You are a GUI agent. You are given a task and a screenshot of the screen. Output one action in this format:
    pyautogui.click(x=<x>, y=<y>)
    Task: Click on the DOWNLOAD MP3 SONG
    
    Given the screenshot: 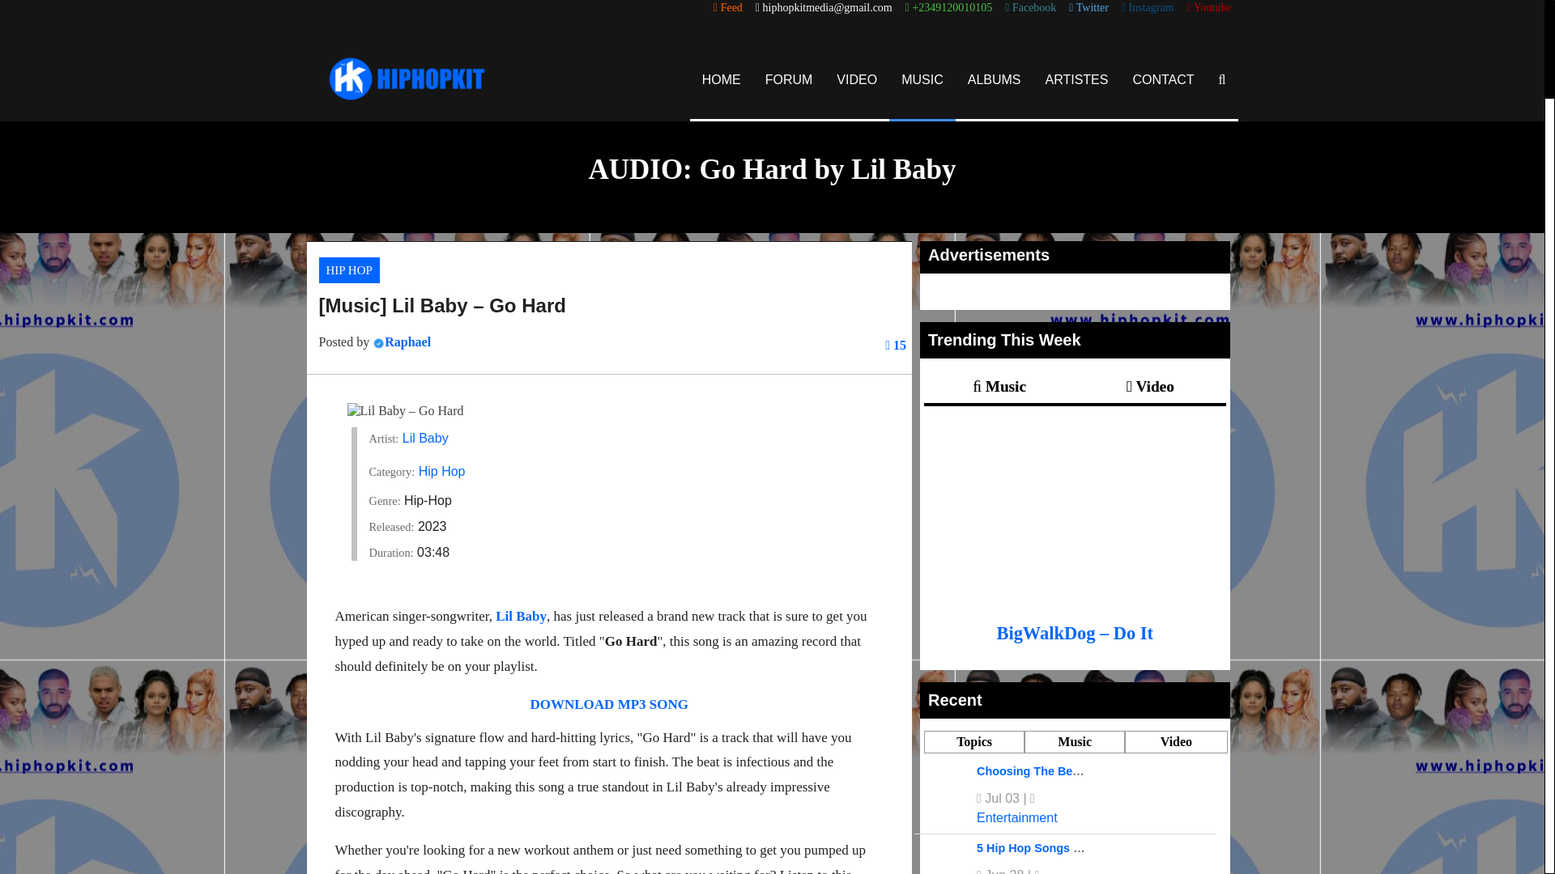 What is the action you would take?
    pyautogui.click(x=609, y=704)
    